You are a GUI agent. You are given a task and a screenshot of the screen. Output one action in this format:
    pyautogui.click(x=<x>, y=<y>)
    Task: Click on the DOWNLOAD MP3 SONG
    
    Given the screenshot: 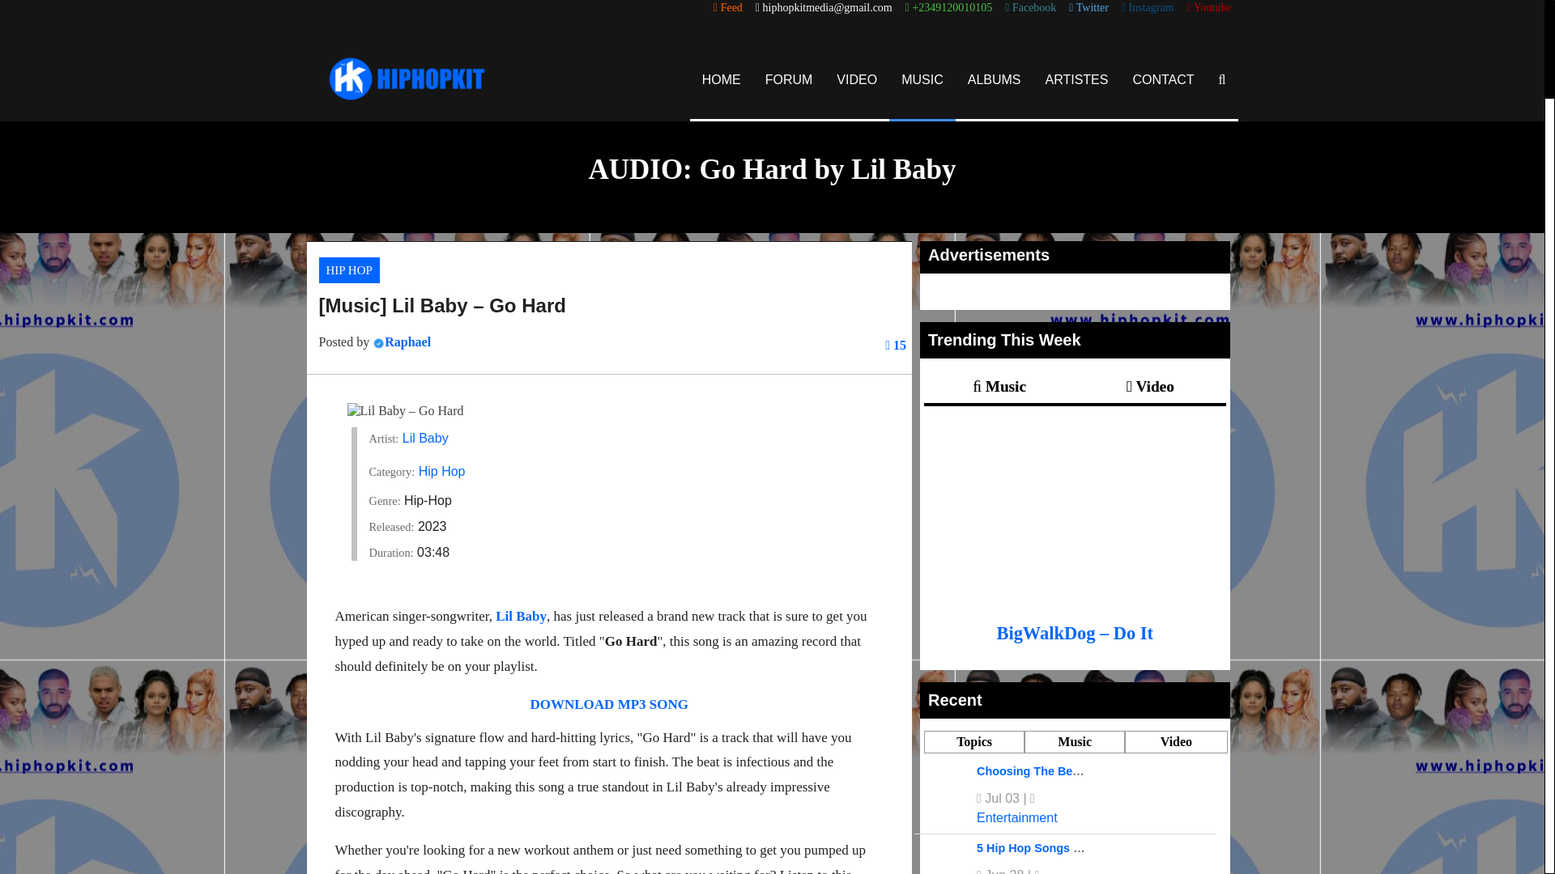 What is the action you would take?
    pyautogui.click(x=609, y=704)
    